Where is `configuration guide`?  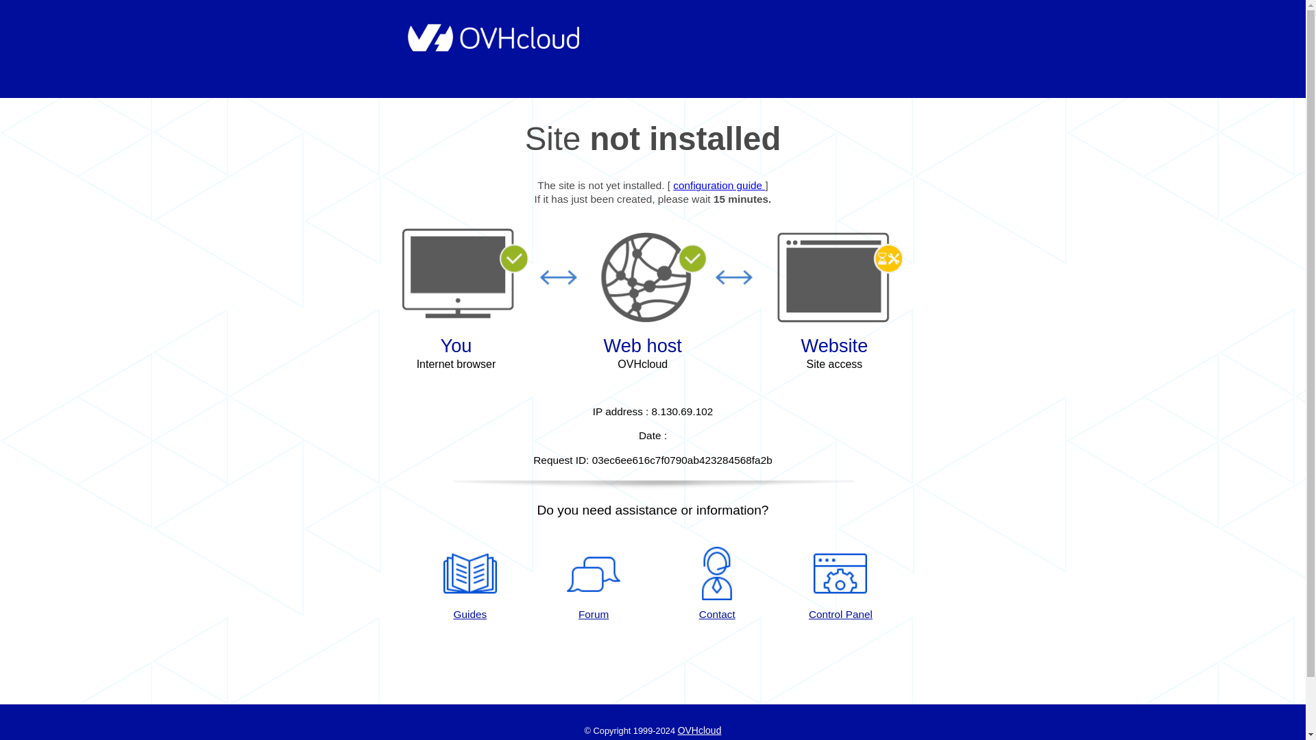
configuration guide is located at coordinates (718, 185).